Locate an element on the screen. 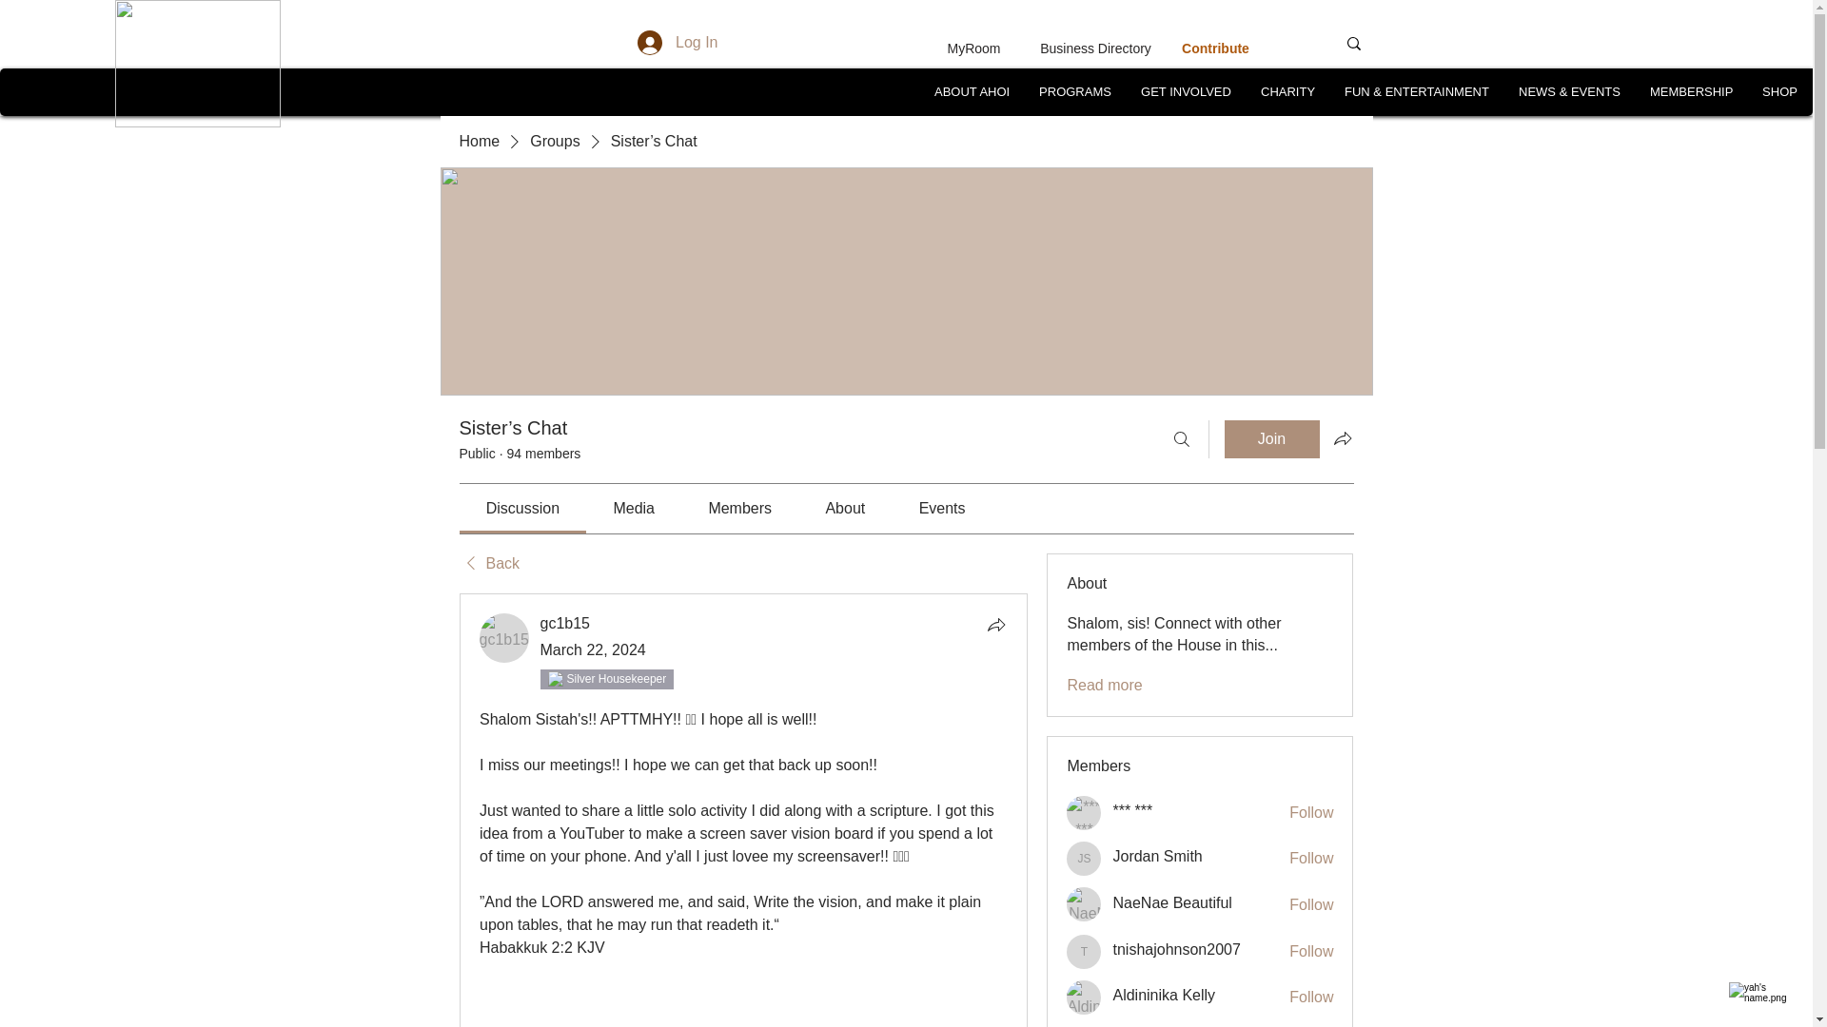  Jordan Smith is located at coordinates (1157, 856).